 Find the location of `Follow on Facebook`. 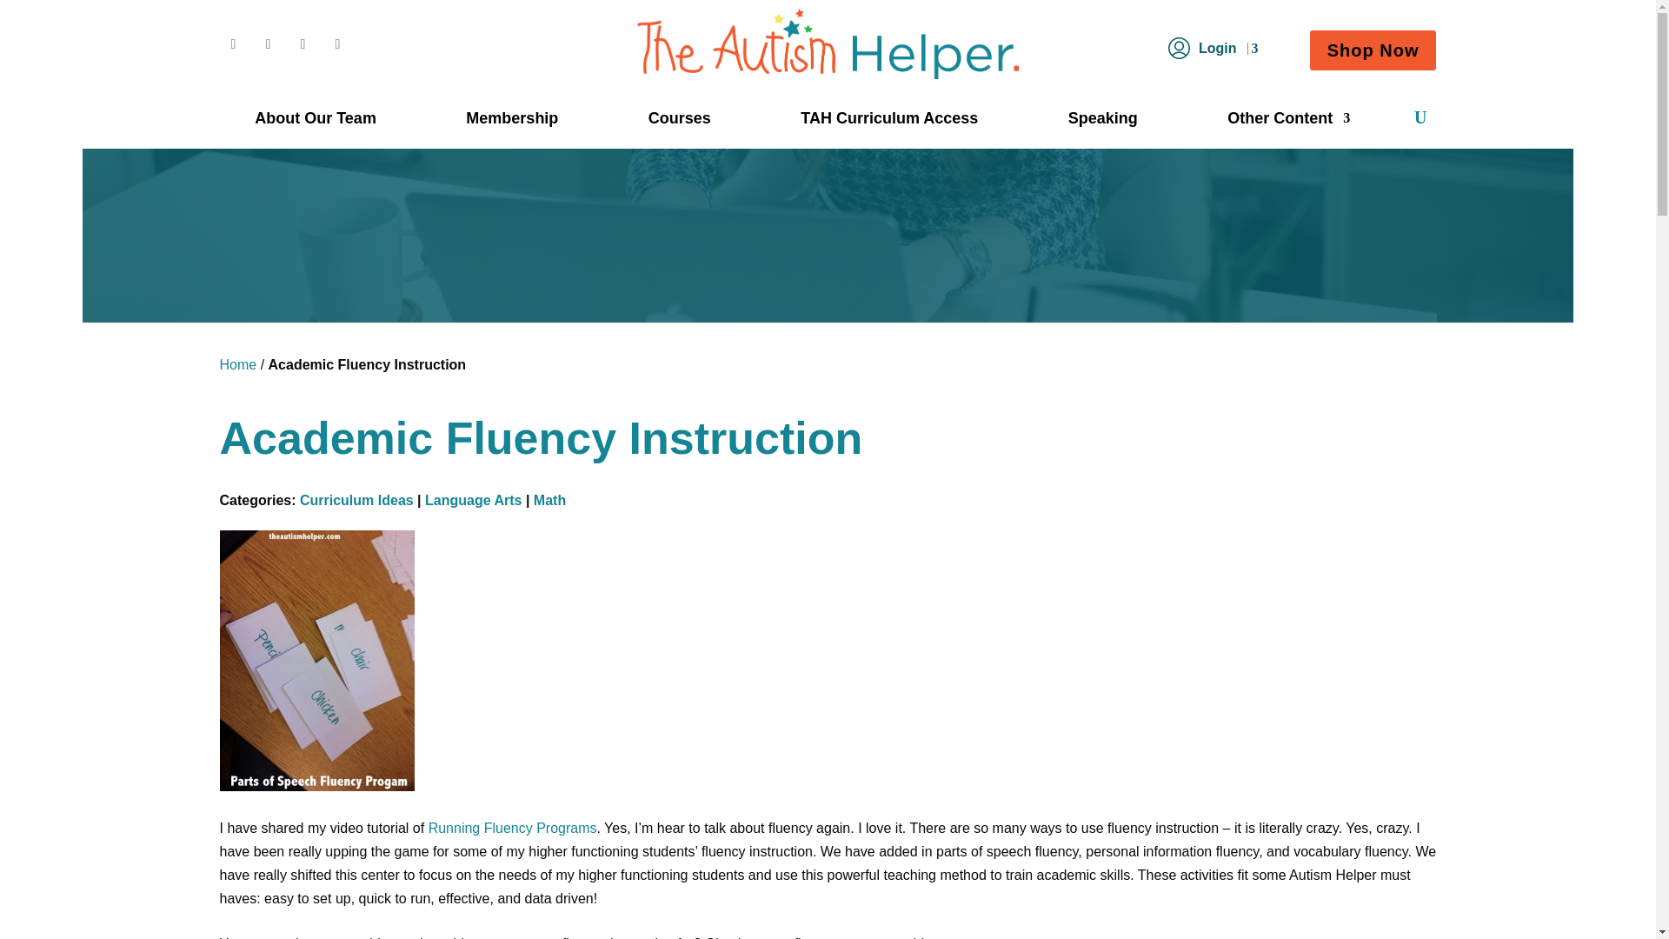

Follow on Facebook is located at coordinates (233, 43).